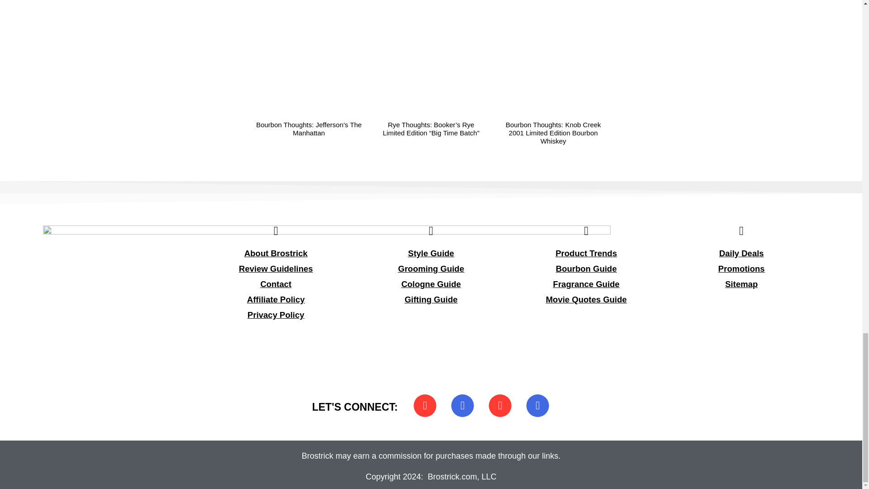 The height and width of the screenshot is (489, 869). Describe the element at coordinates (431, 268) in the screenshot. I see `Grooming Guide` at that location.